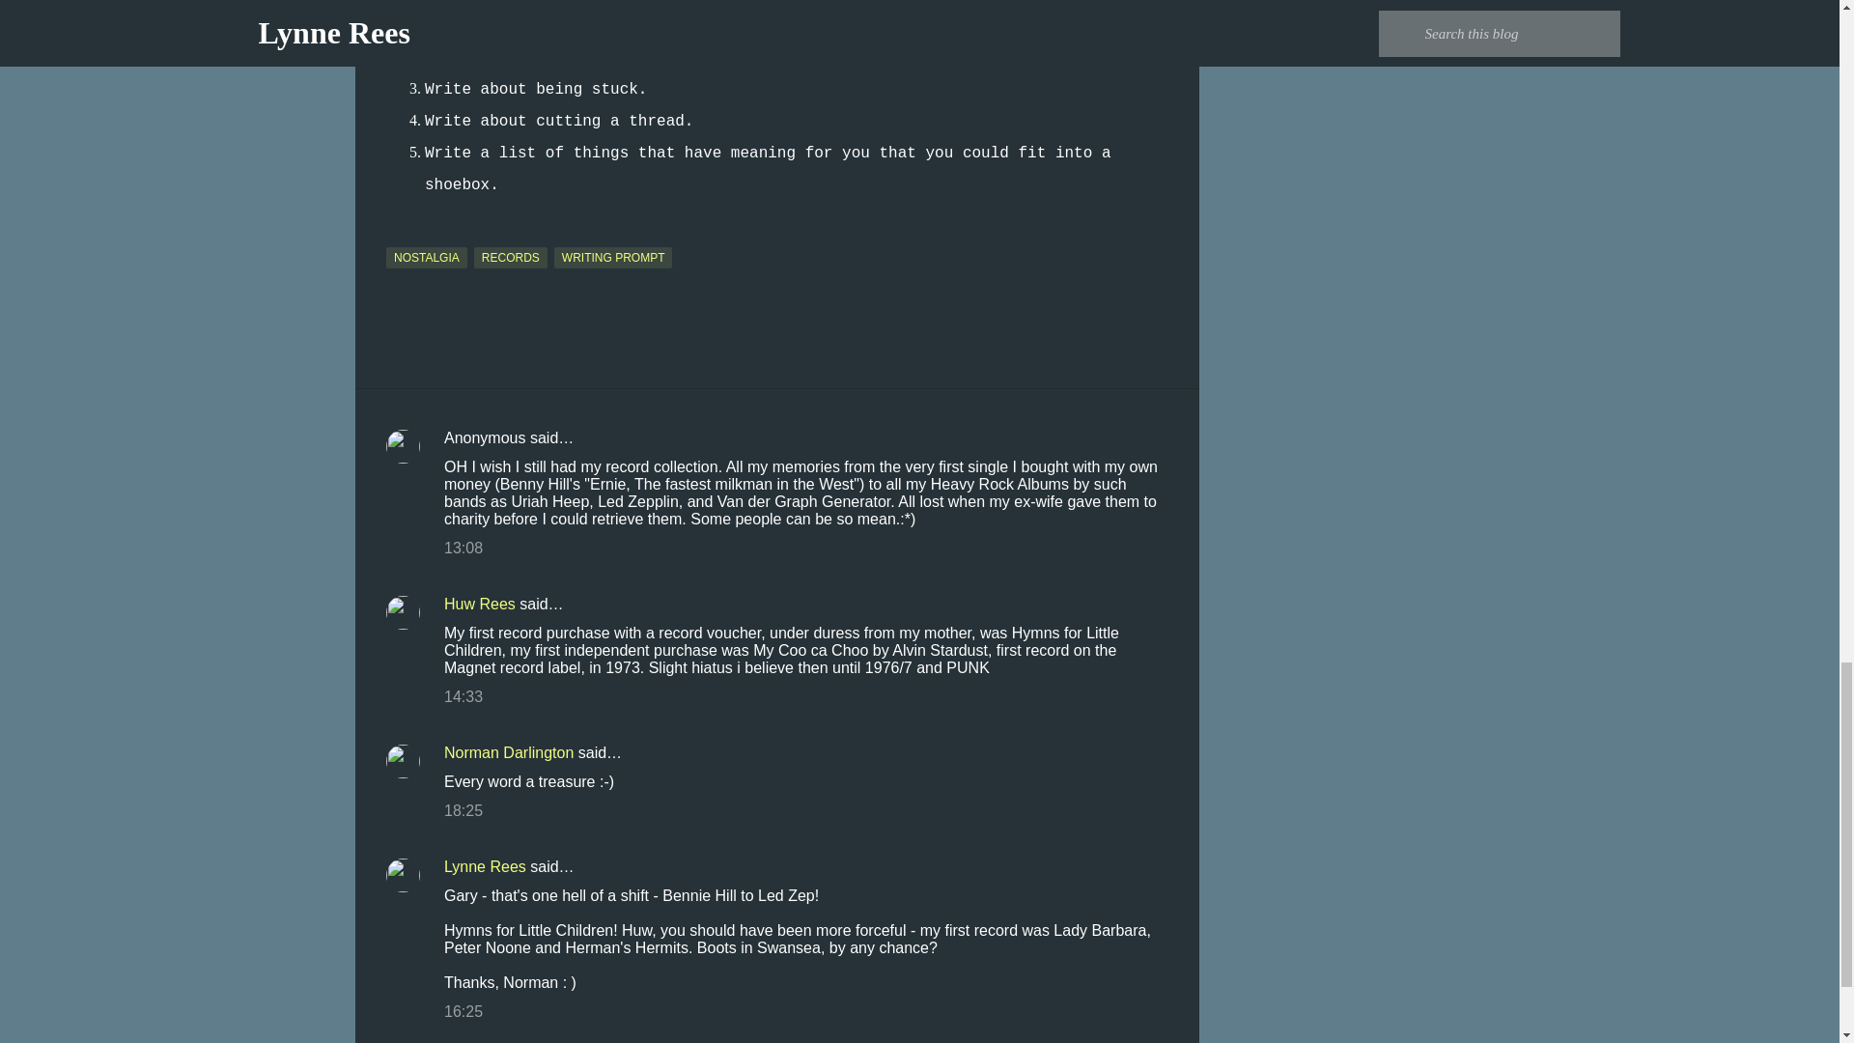 The height and width of the screenshot is (1043, 1854). What do you see at coordinates (426, 257) in the screenshot?
I see `NOSTALGIA` at bounding box center [426, 257].